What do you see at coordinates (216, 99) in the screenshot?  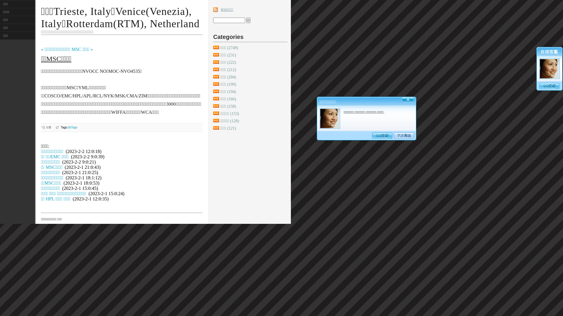 I see `rss` at bounding box center [216, 99].